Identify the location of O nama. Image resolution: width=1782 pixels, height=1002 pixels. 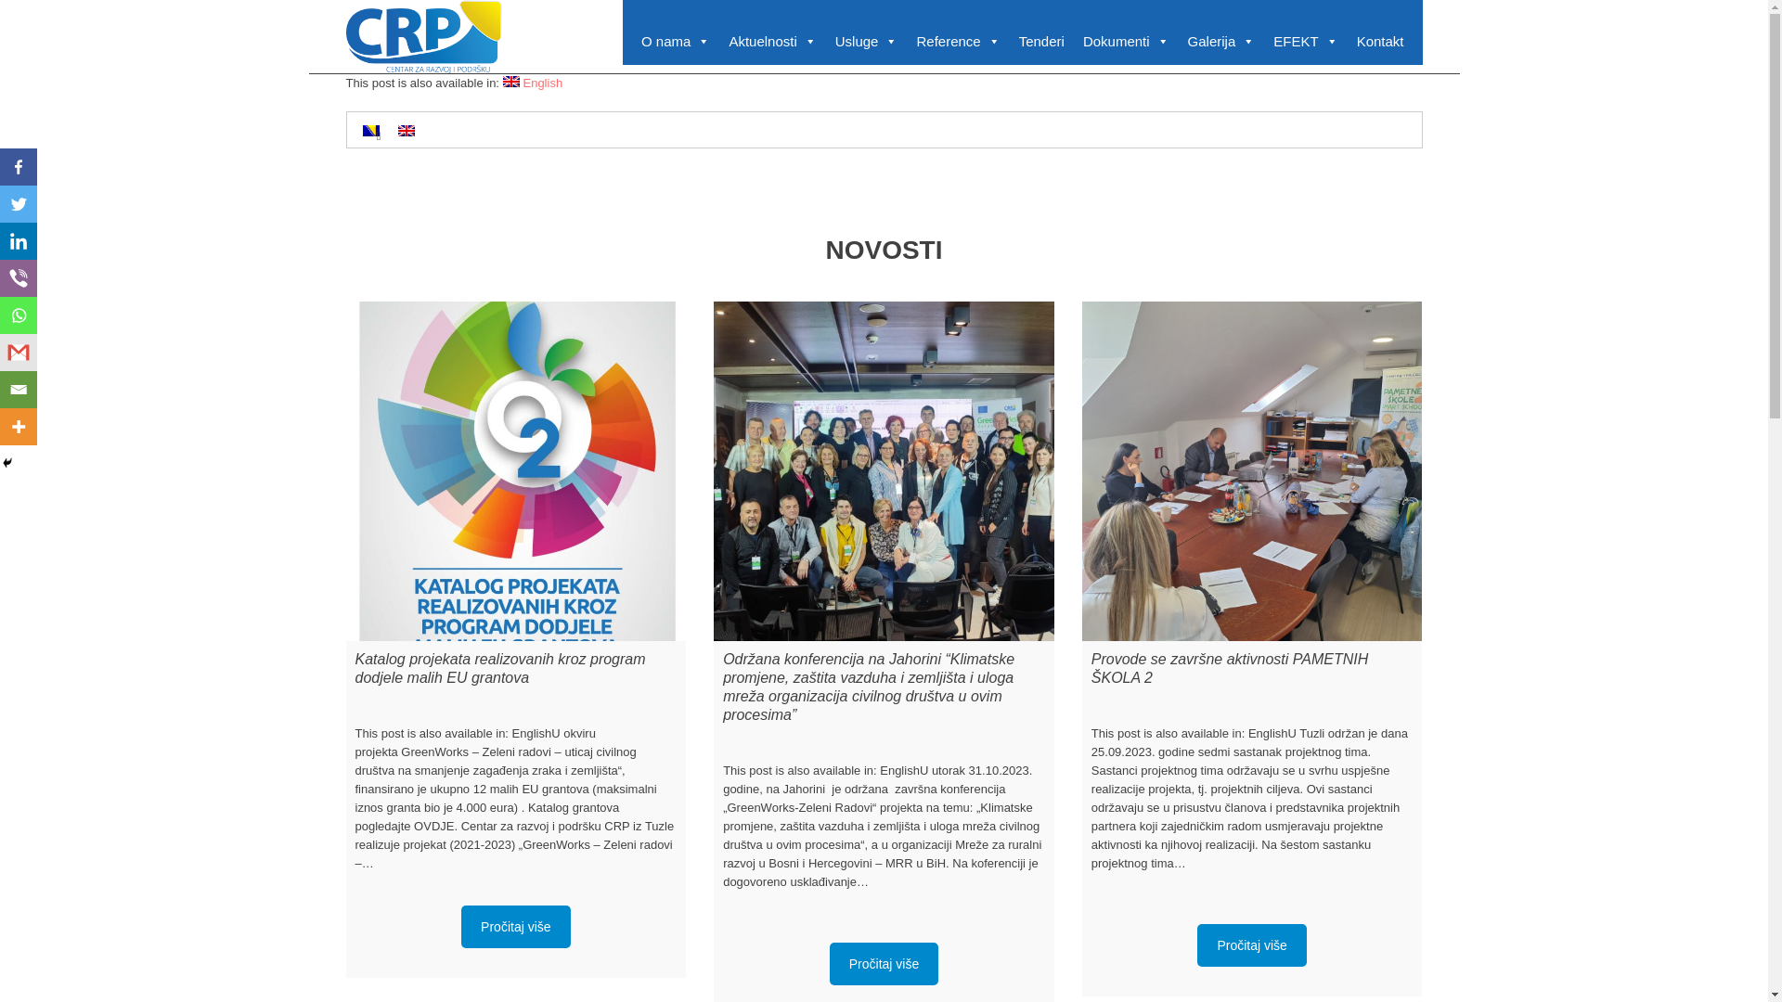
(676, 42).